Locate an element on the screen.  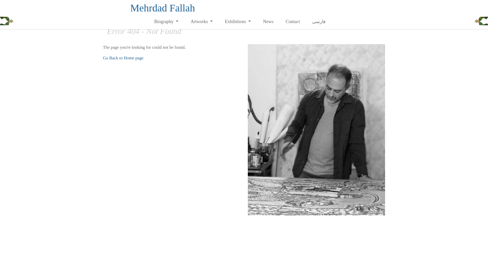
Artworks is located at coordinates (201, 21).